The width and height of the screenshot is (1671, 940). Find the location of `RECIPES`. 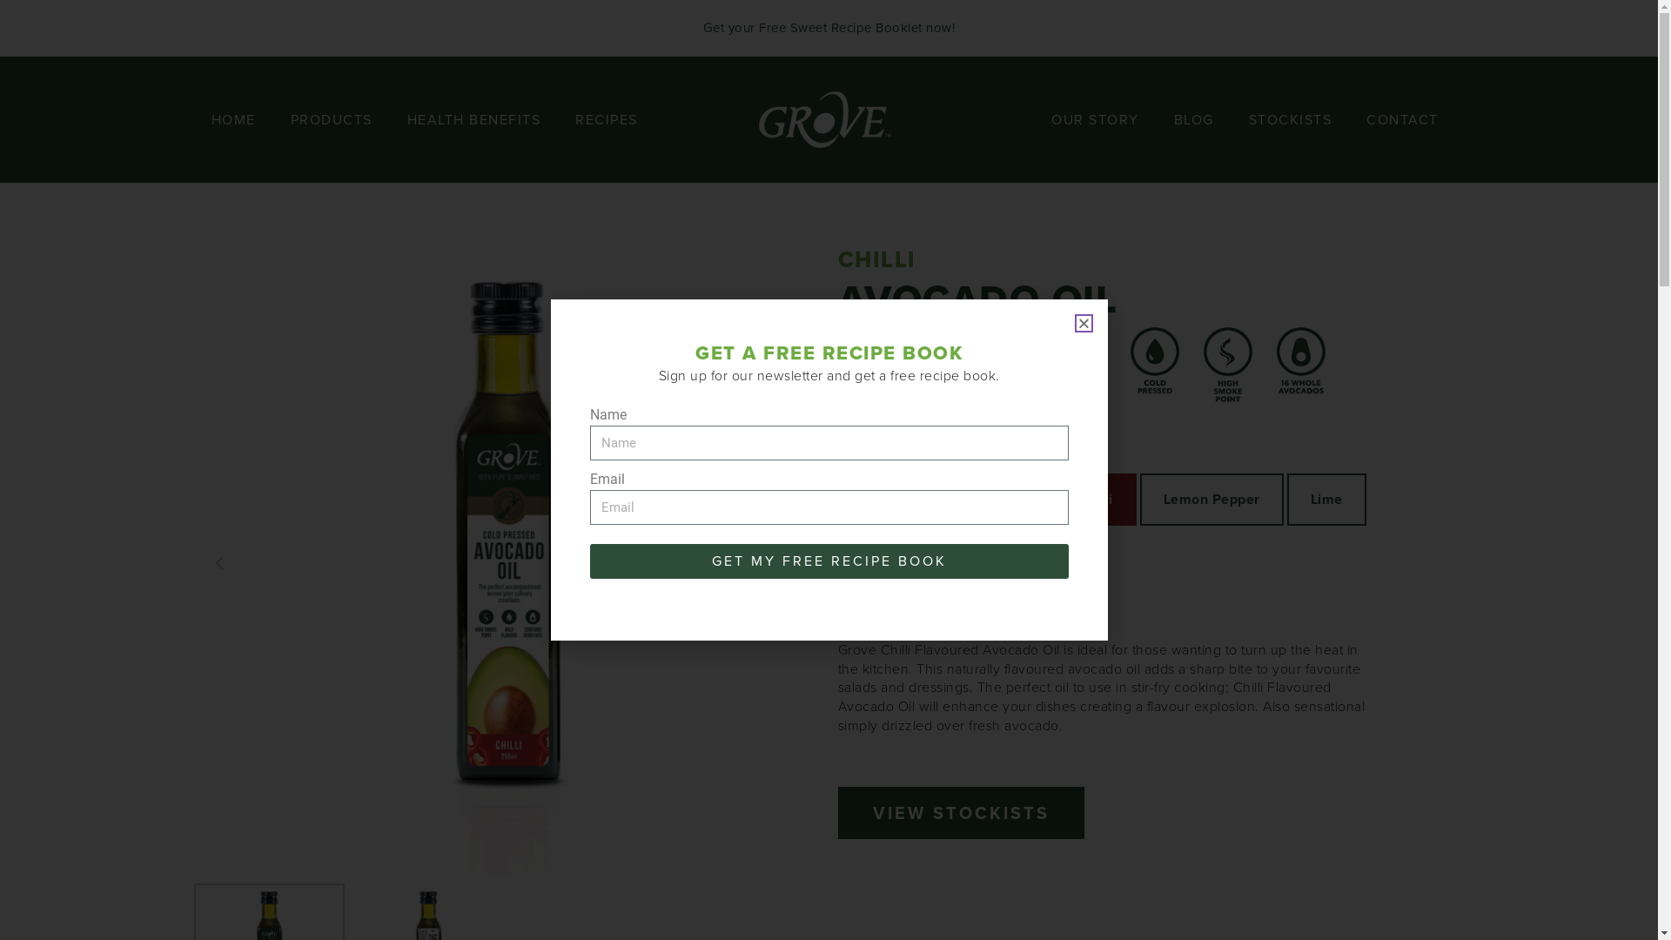

RECIPES is located at coordinates (607, 119).